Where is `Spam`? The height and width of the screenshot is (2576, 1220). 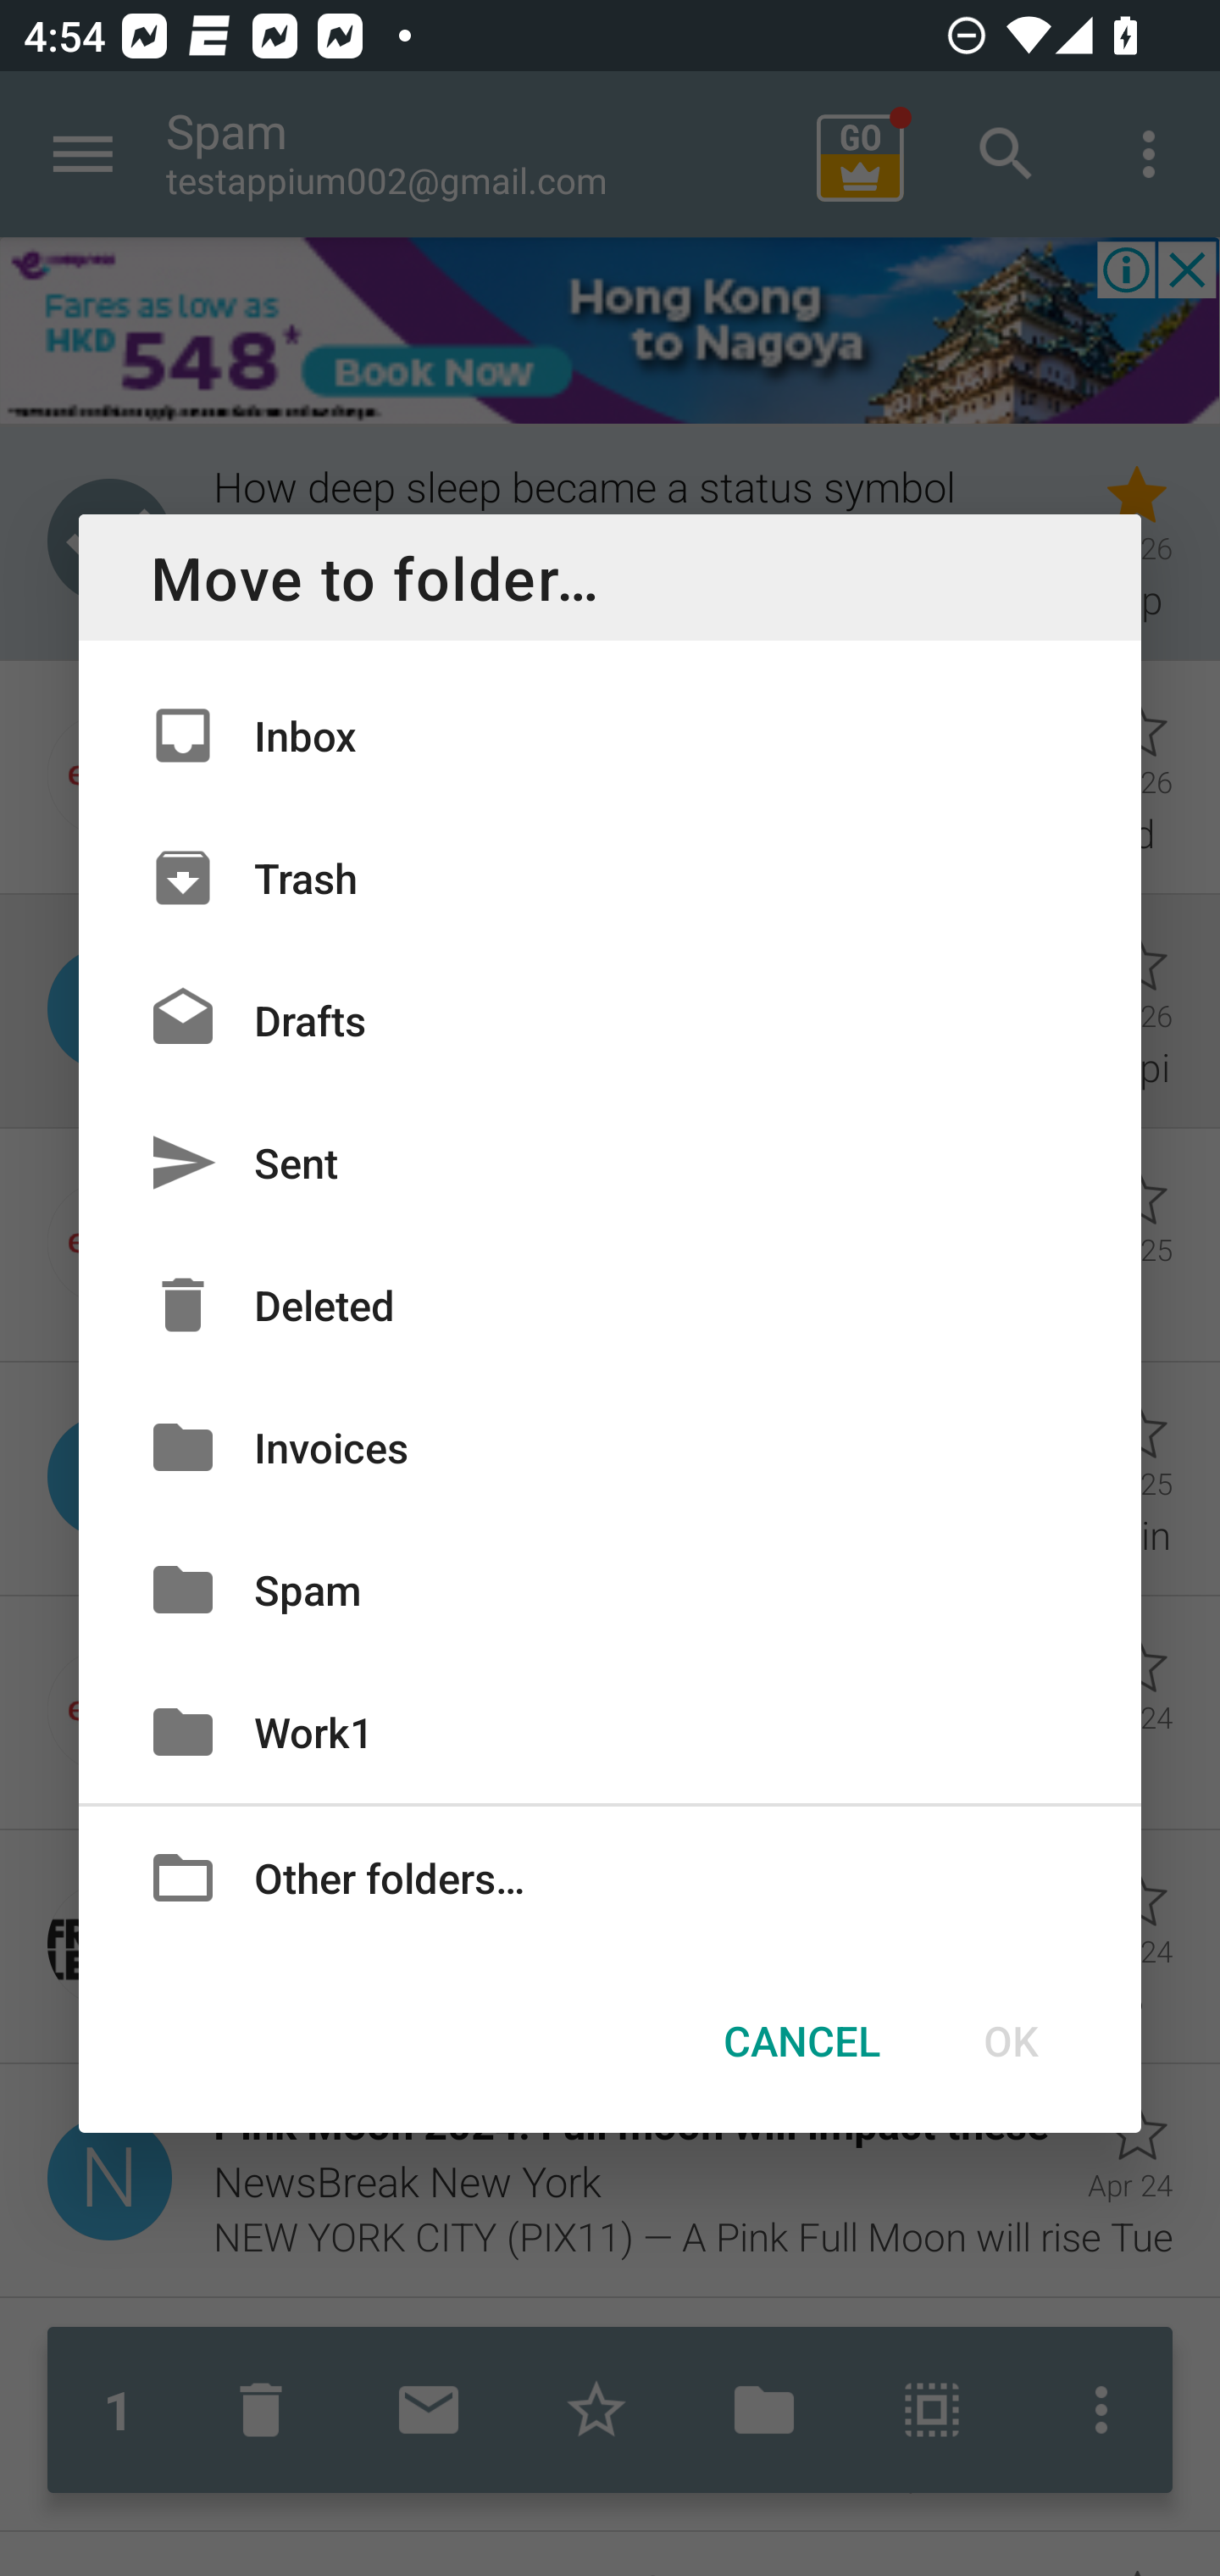 Spam is located at coordinates (610, 1589).